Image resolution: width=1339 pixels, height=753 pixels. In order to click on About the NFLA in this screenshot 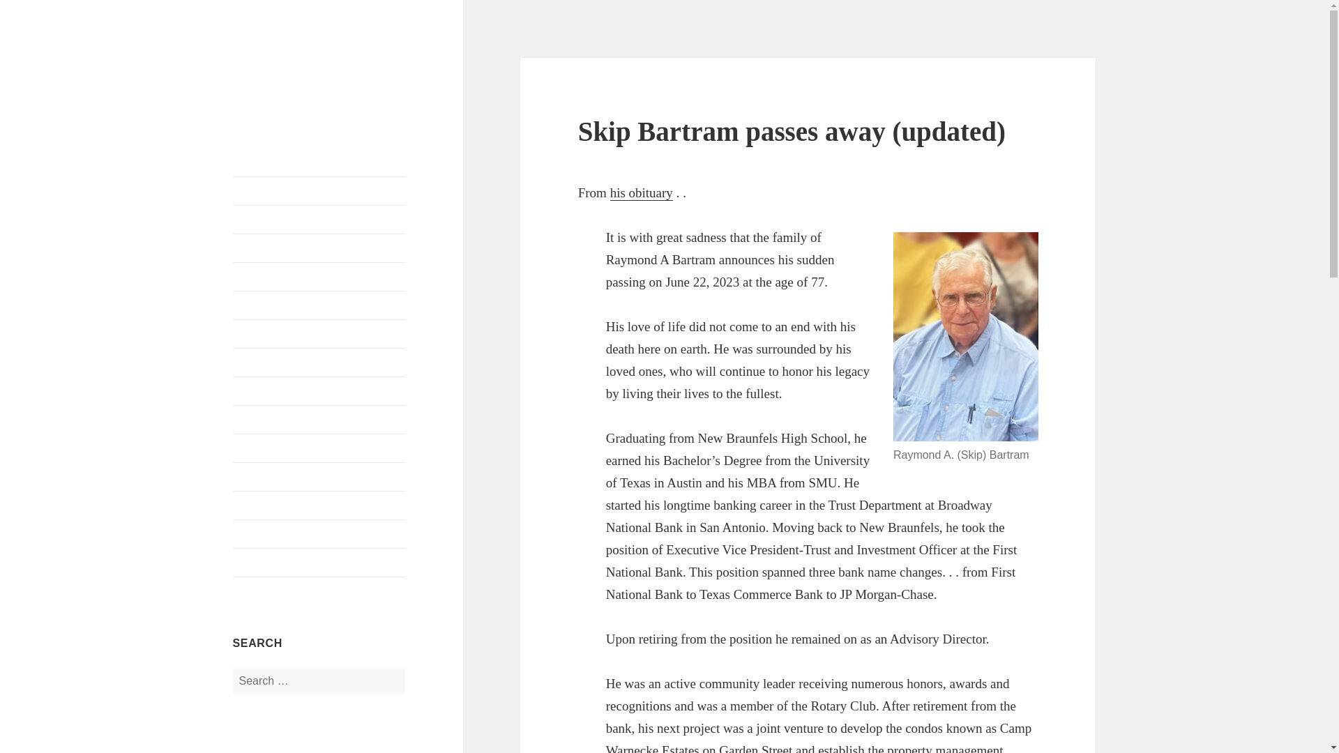, I will do `click(319, 248)`.